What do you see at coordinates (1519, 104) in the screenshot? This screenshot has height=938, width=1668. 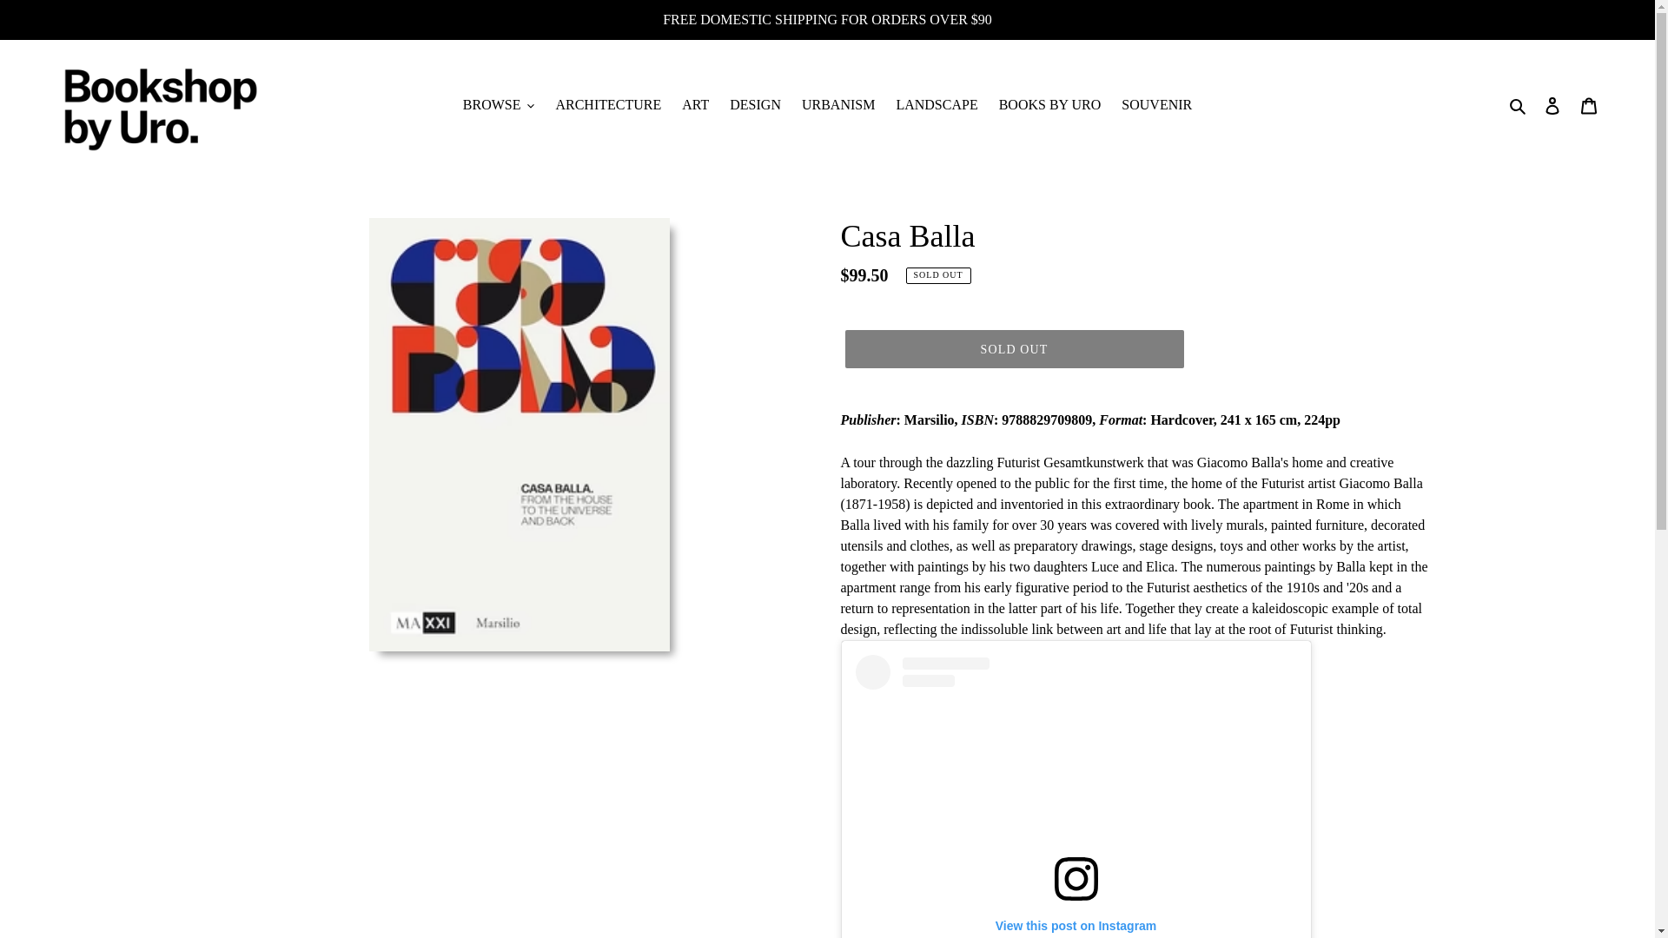 I see `Search` at bounding box center [1519, 104].